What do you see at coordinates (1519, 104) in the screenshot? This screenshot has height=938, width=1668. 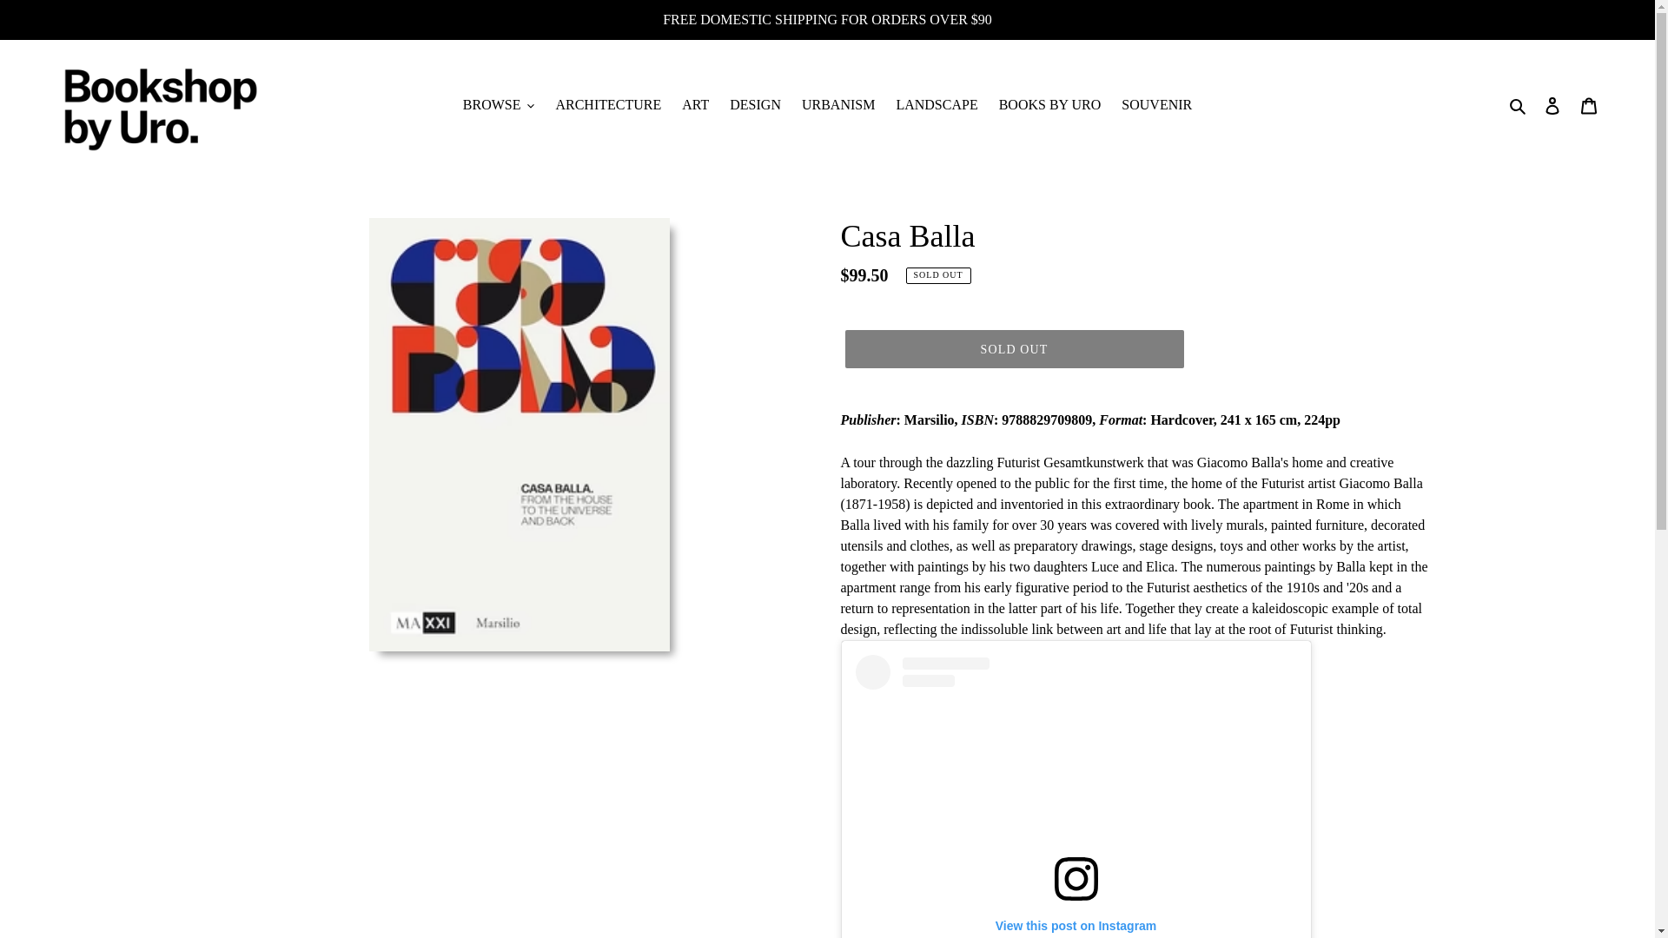 I see `Search` at bounding box center [1519, 104].